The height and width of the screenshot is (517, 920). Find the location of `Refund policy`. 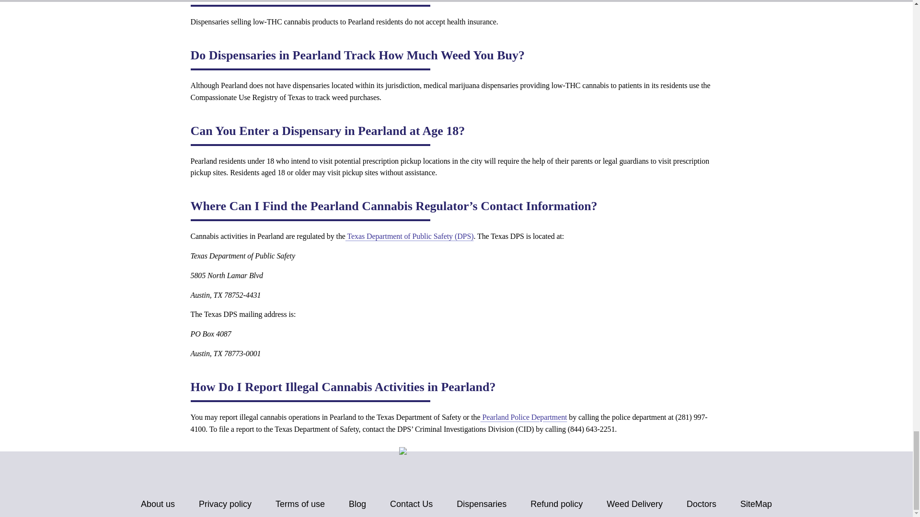

Refund policy is located at coordinates (556, 504).